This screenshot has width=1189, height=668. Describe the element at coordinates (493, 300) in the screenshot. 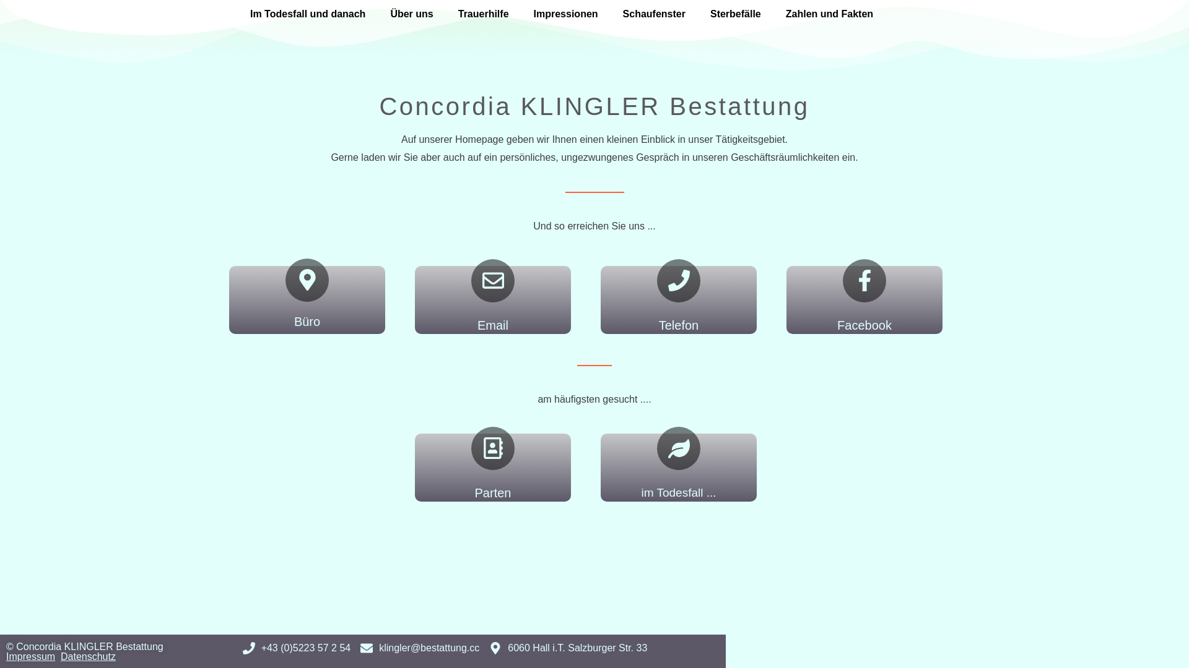

I see `Email ...
... mit Ihrem Anliegen` at that location.